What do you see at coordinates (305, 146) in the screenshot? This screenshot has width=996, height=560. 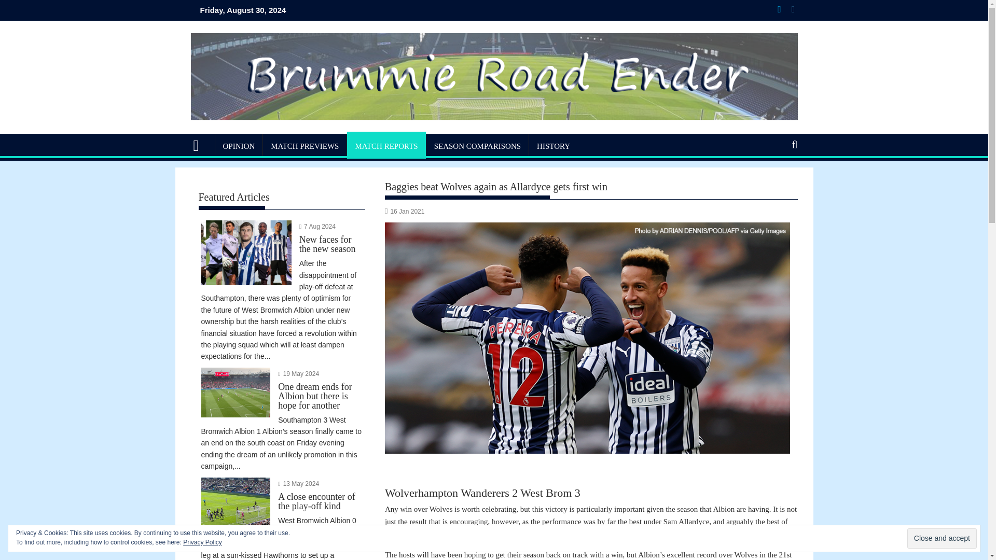 I see `MATCH PREVIEWS` at bounding box center [305, 146].